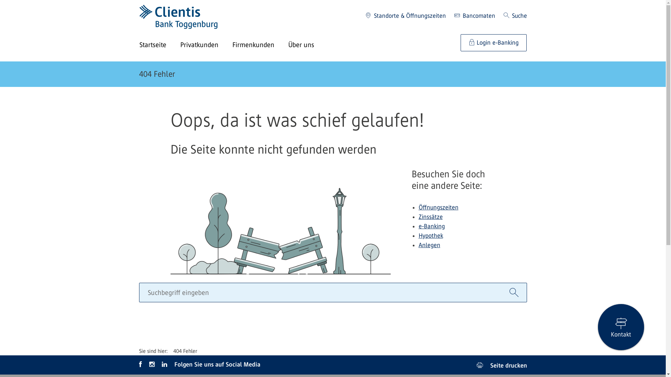 Image resolution: width=671 pixels, height=377 pixels. What do you see at coordinates (475, 16) in the screenshot?
I see `Bancomaten` at bounding box center [475, 16].